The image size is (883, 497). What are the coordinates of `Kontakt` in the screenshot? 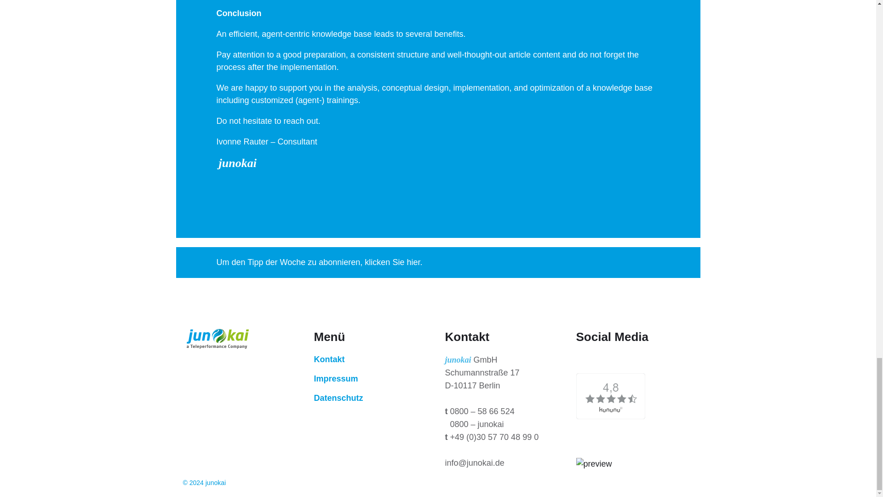 It's located at (328, 359).